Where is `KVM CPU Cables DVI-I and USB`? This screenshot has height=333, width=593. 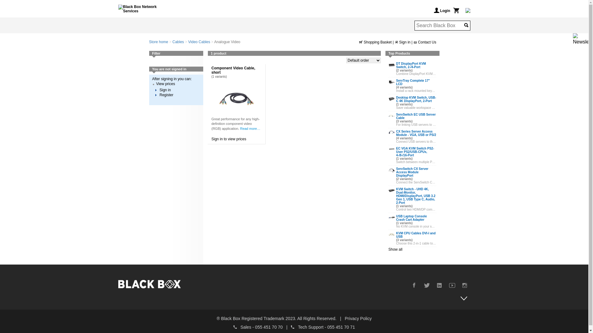
KVM CPU Cables DVI-I and USB is located at coordinates (392, 235).